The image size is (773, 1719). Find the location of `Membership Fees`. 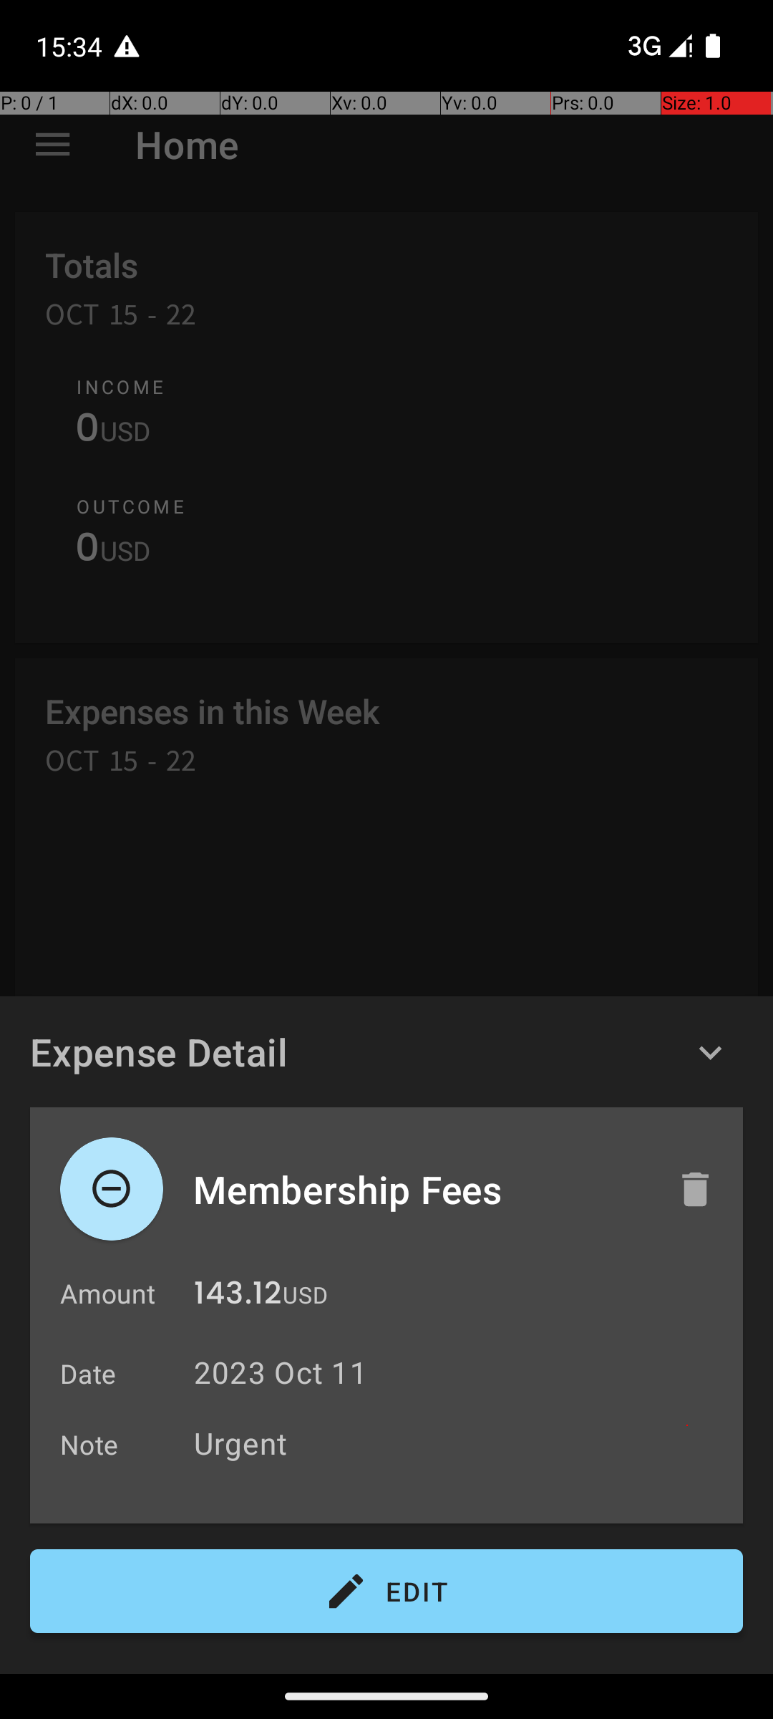

Membership Fees is located at coordinates (420, 1189).